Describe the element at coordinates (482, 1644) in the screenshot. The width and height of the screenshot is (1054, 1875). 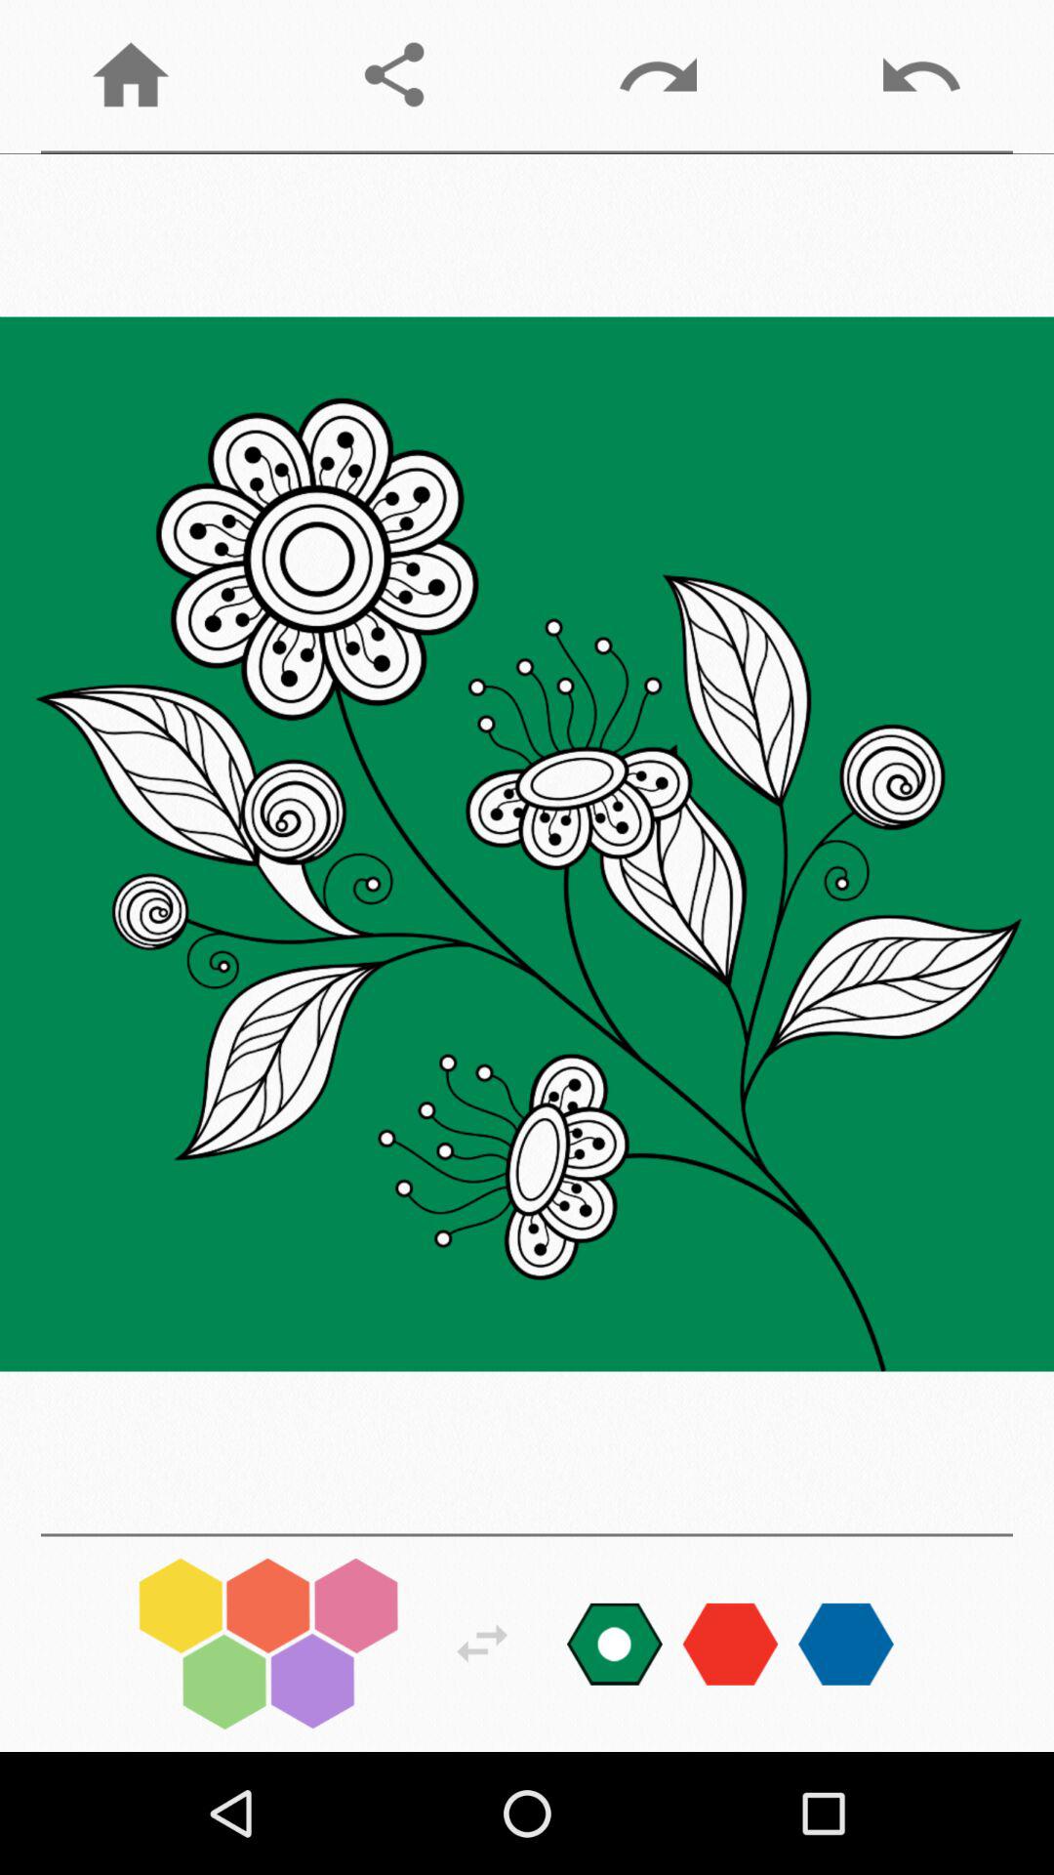
I see `go to review` at that location.